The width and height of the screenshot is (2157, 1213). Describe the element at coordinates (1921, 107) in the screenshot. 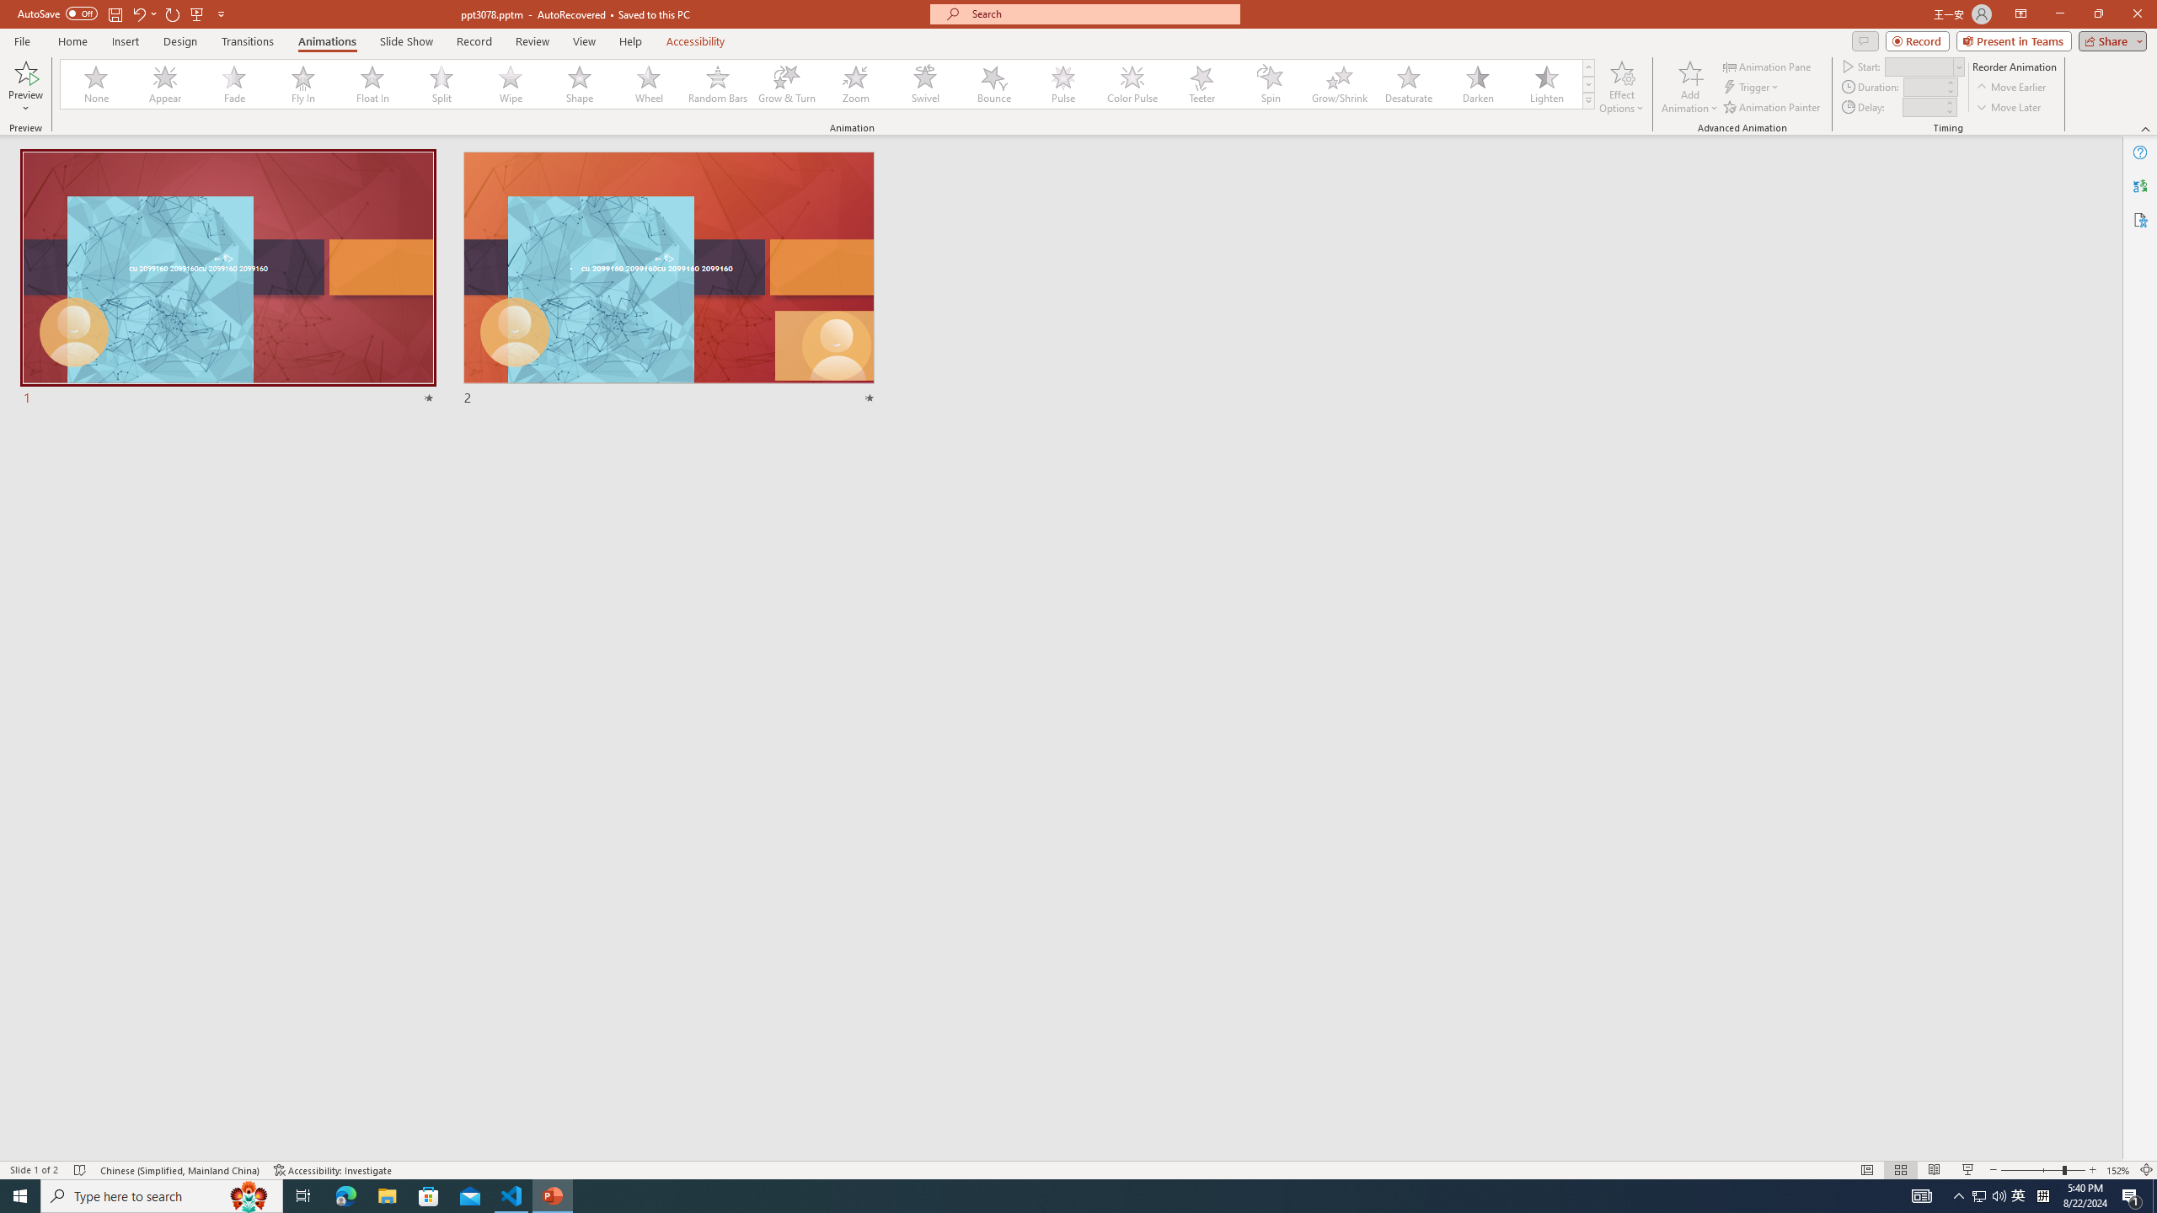

I see `Animation Delay` at that location.